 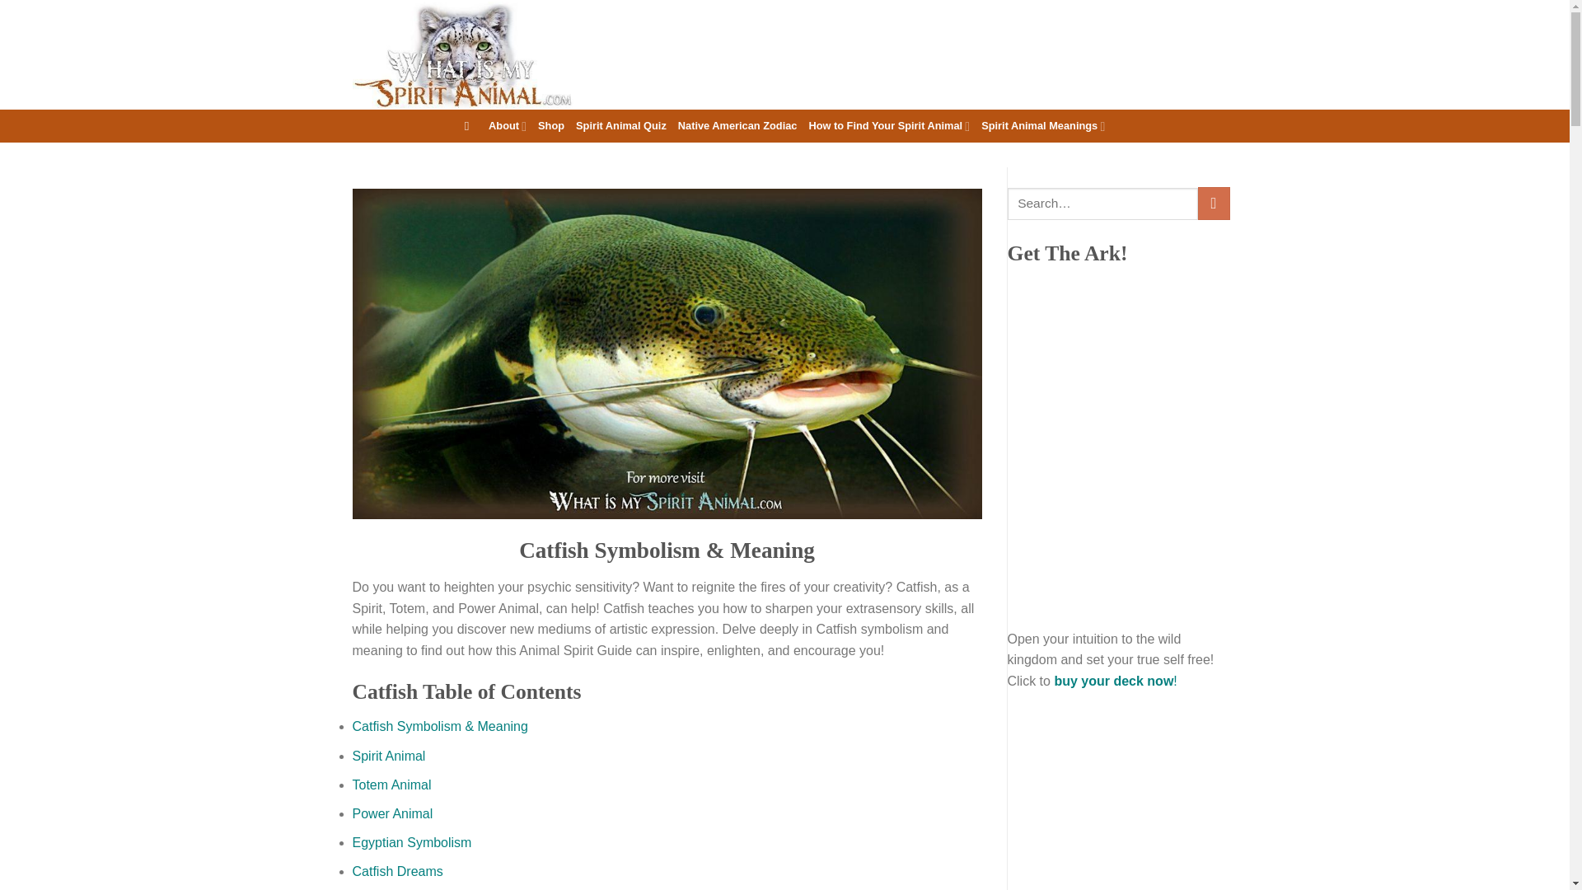 I want to click on Spirit Animal Meanings, so click(x=1042, y=125).